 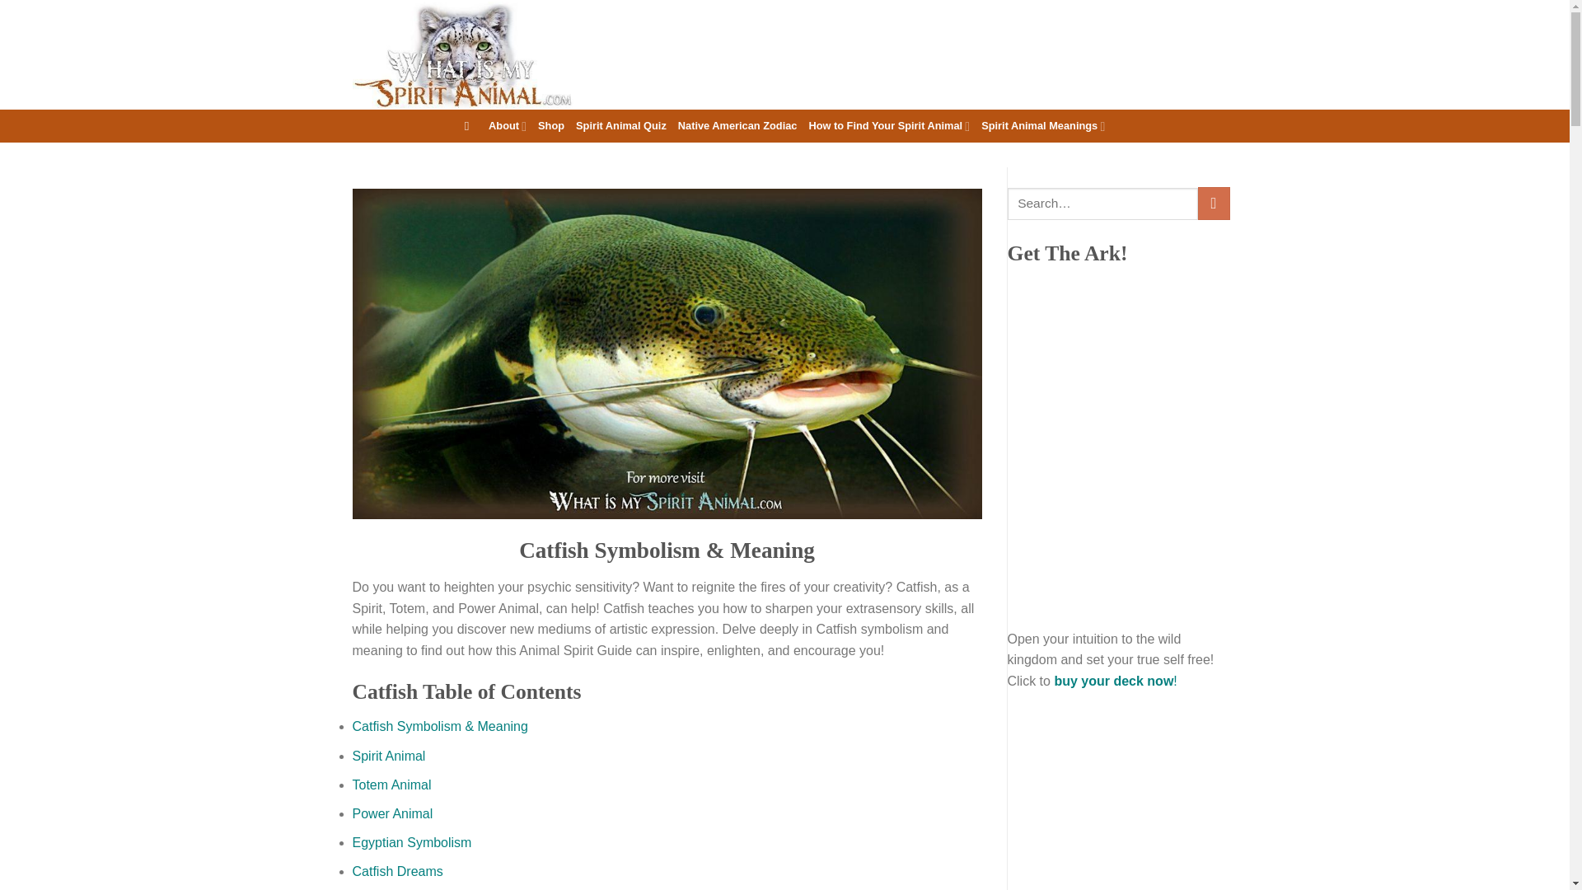 I want to click on Spirit Animal Meanings, so click(x=1042, y=125).